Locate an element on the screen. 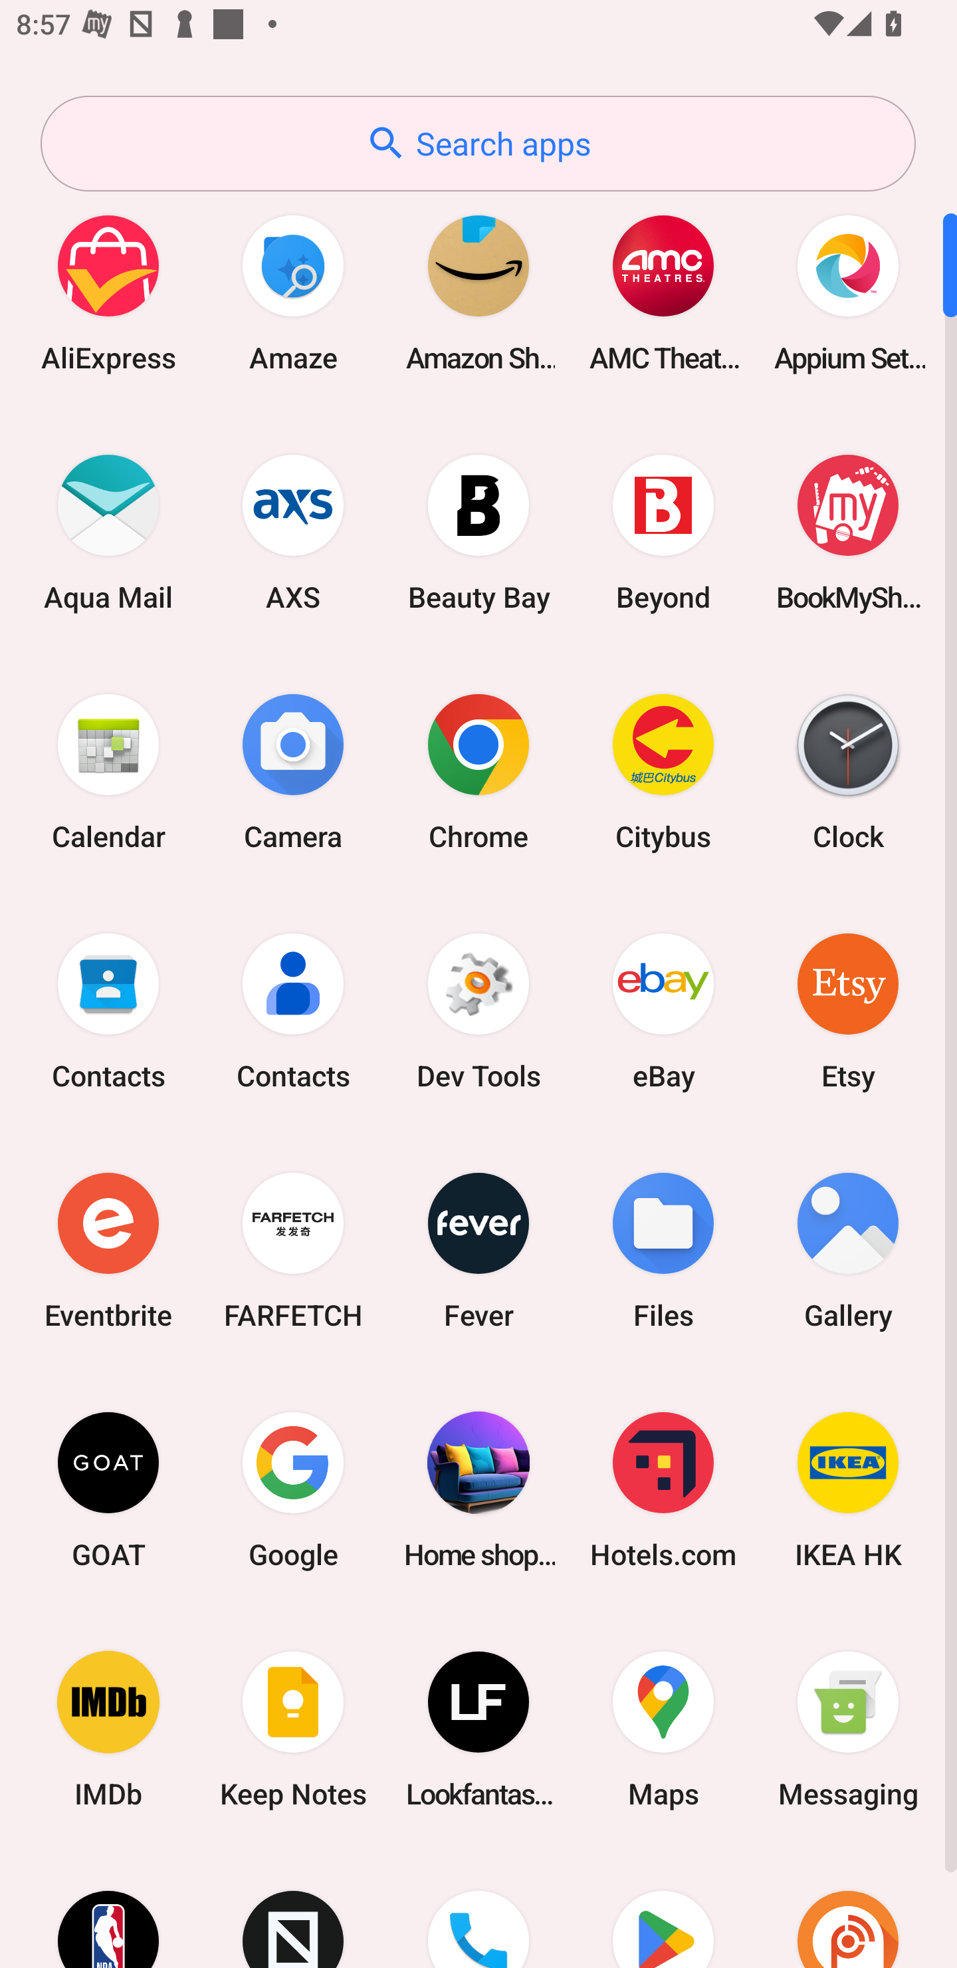 This screenshot has height=1968, width=957.   Search apps is located at coordinates (478, 144).